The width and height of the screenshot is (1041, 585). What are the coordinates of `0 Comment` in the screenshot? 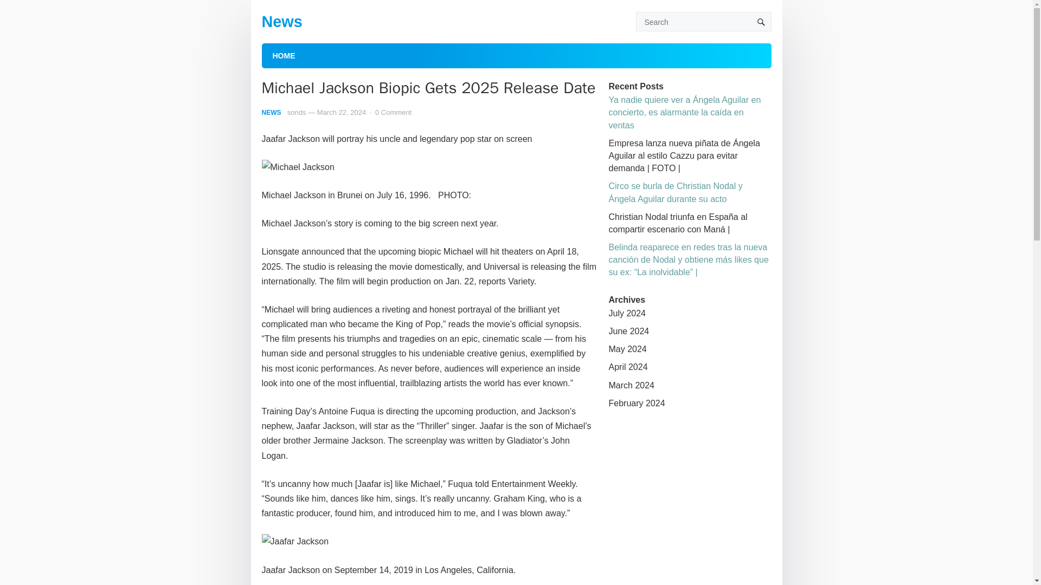 It's located at (393, 112).